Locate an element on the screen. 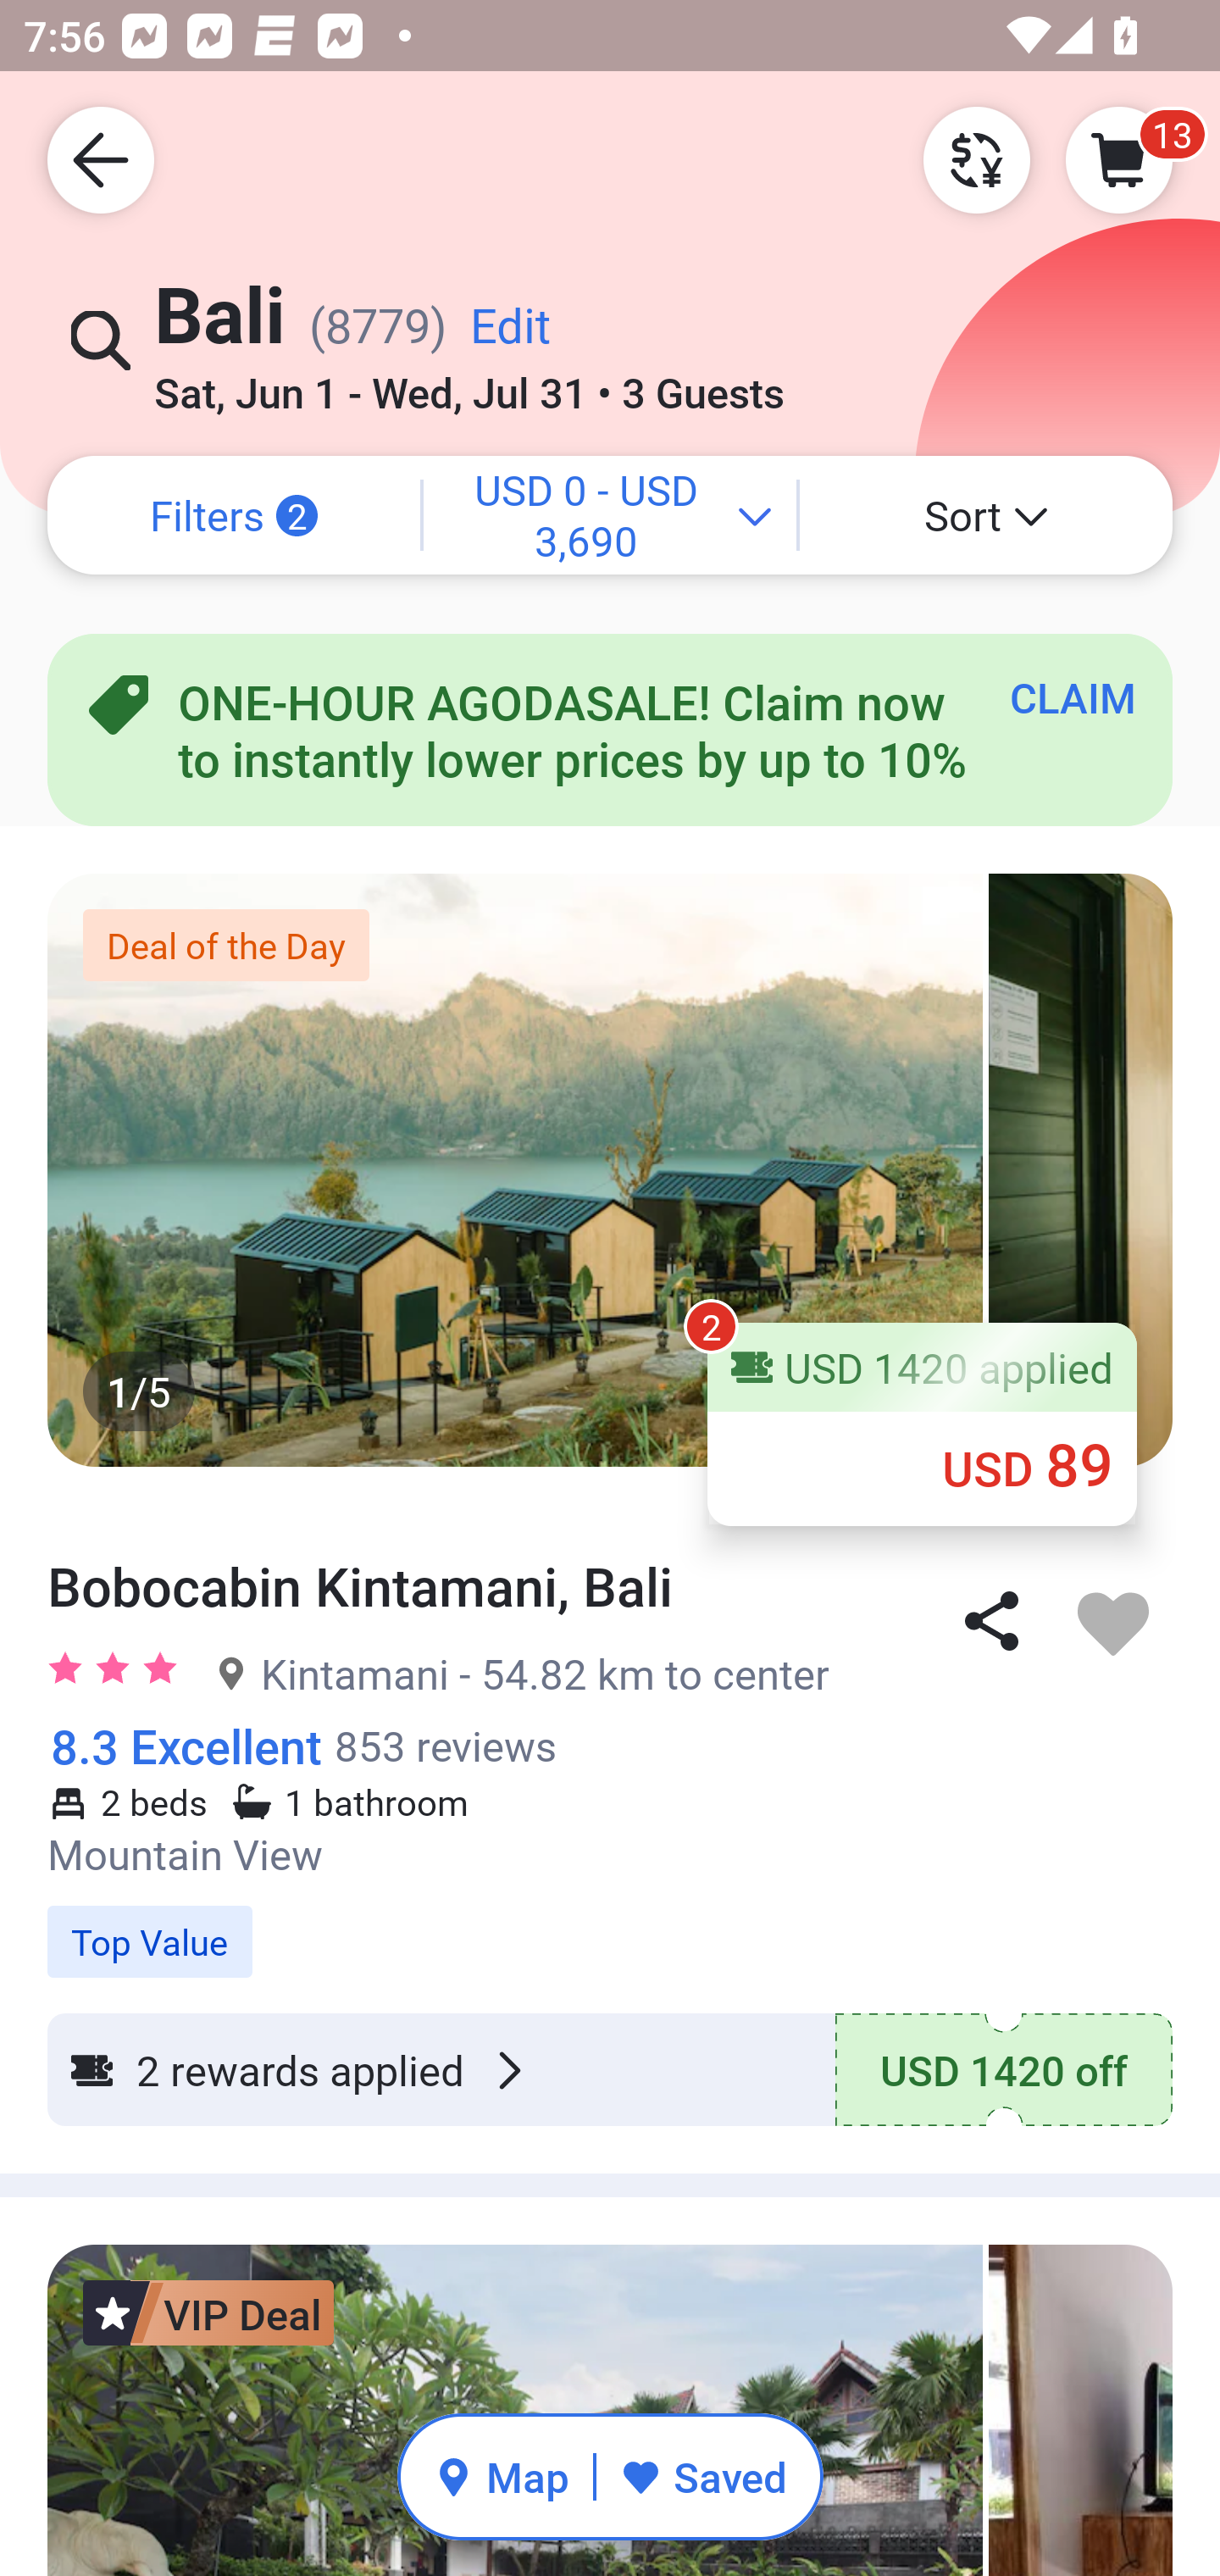 This screenshot has width=1220, height=2576. 1/5 is located at coordinates (610, 1169).